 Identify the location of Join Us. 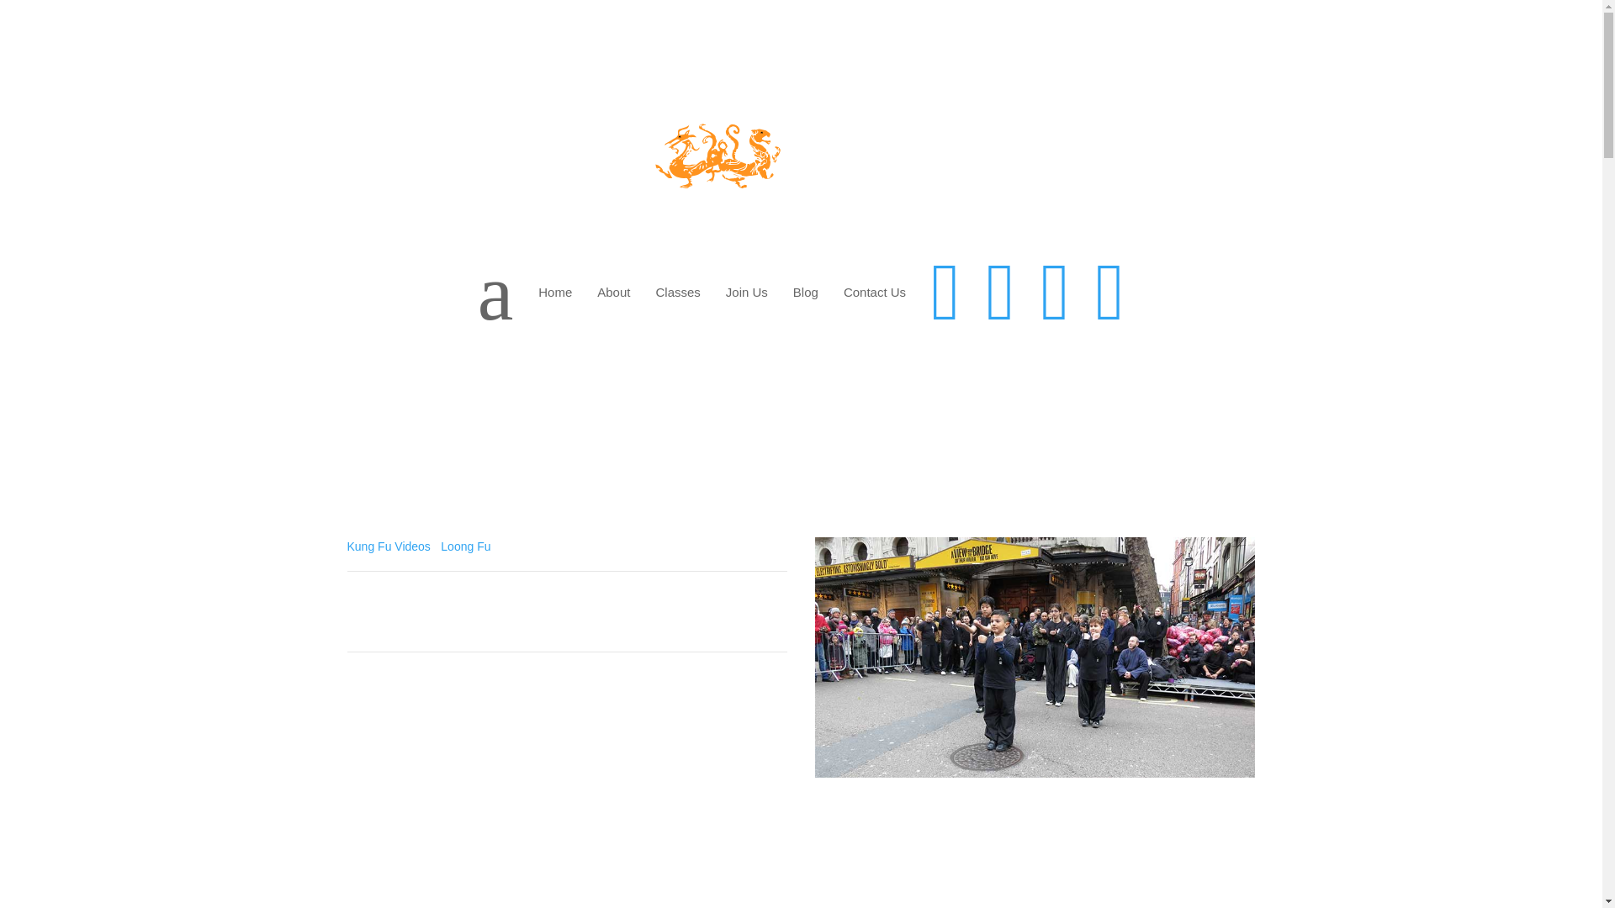
(747, 293).